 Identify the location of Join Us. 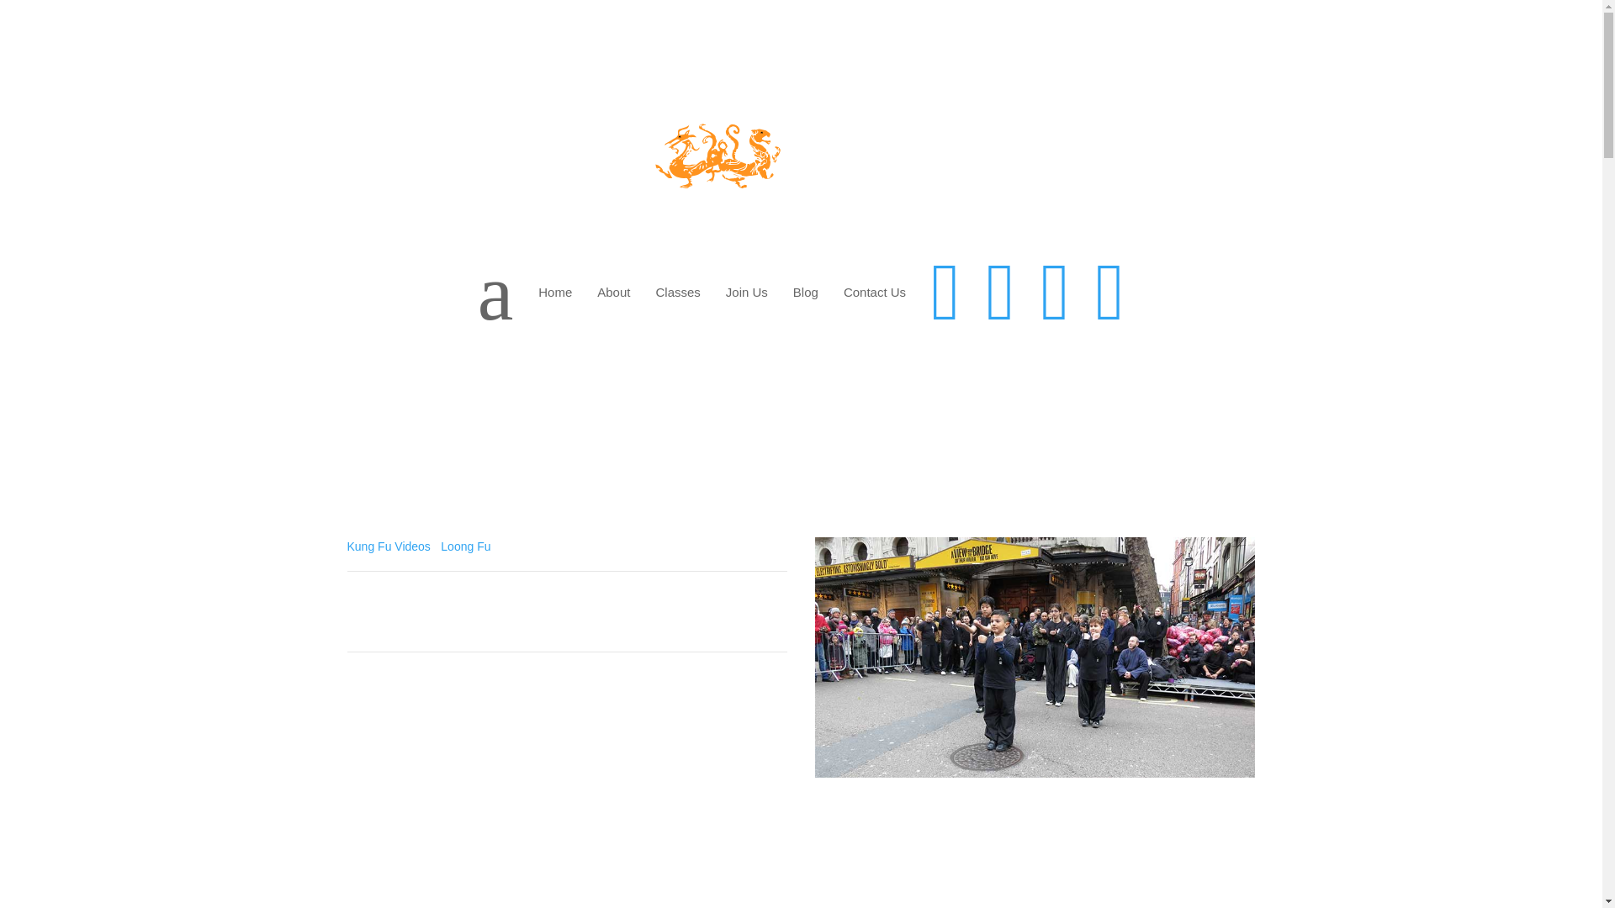
(747, 293).